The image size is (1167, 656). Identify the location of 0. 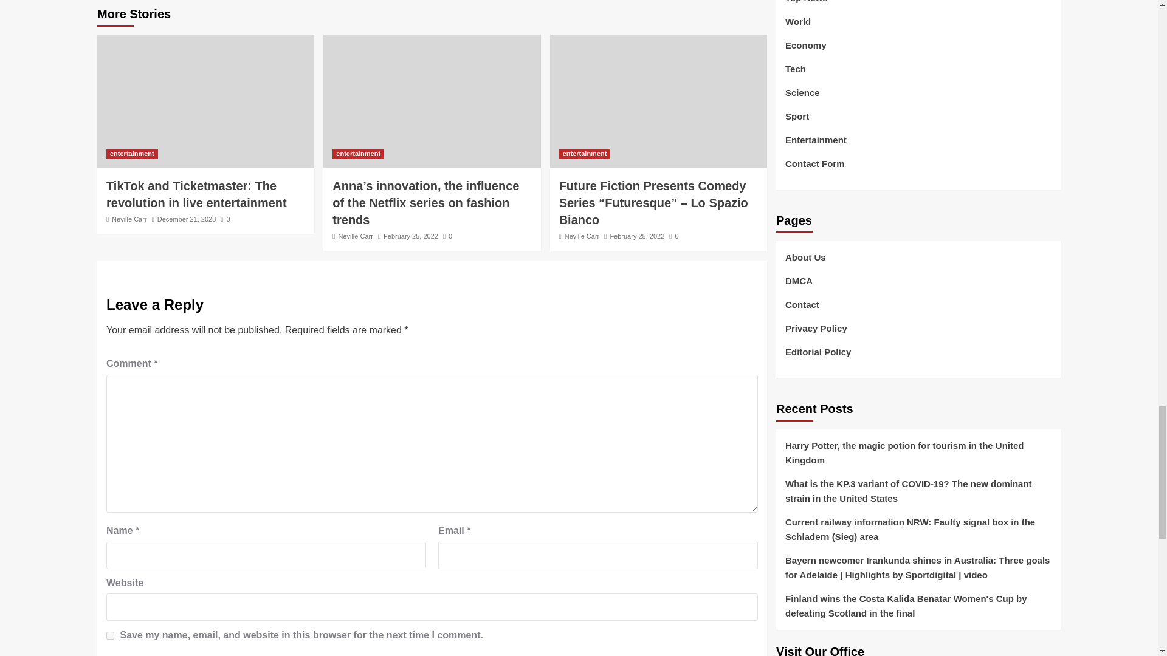
(447, 236).